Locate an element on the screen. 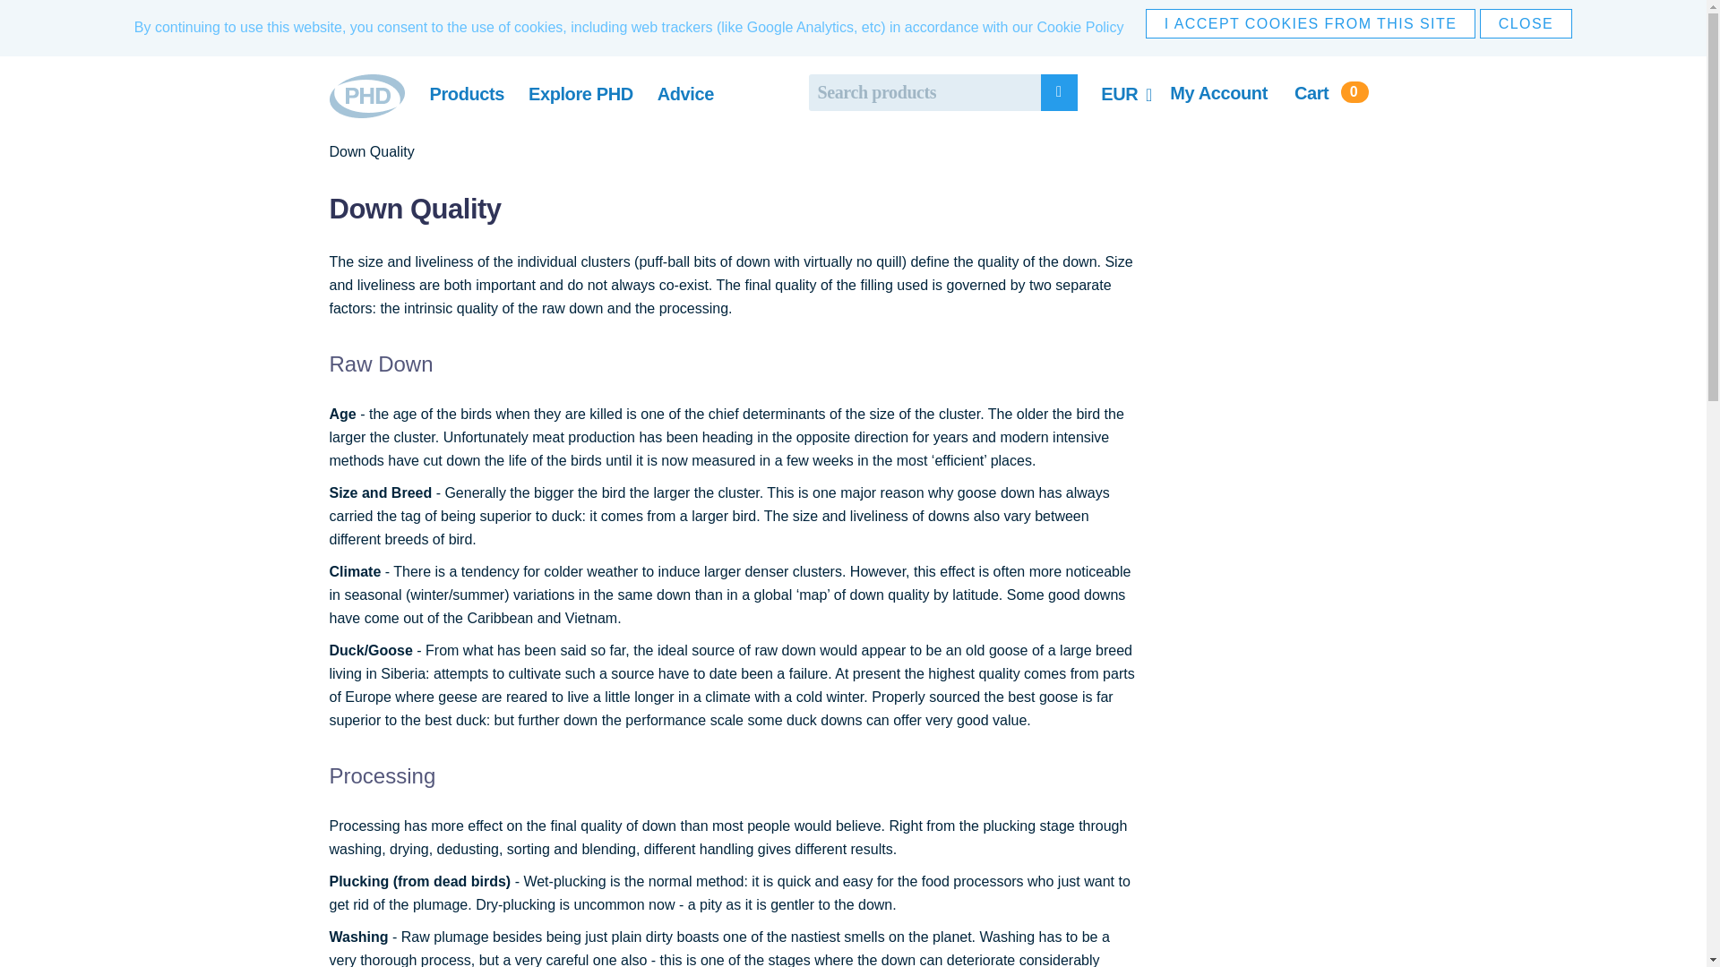 This screenshot has width=1720, height=967. Cart 0 items is located at coordinates (1326, 93).